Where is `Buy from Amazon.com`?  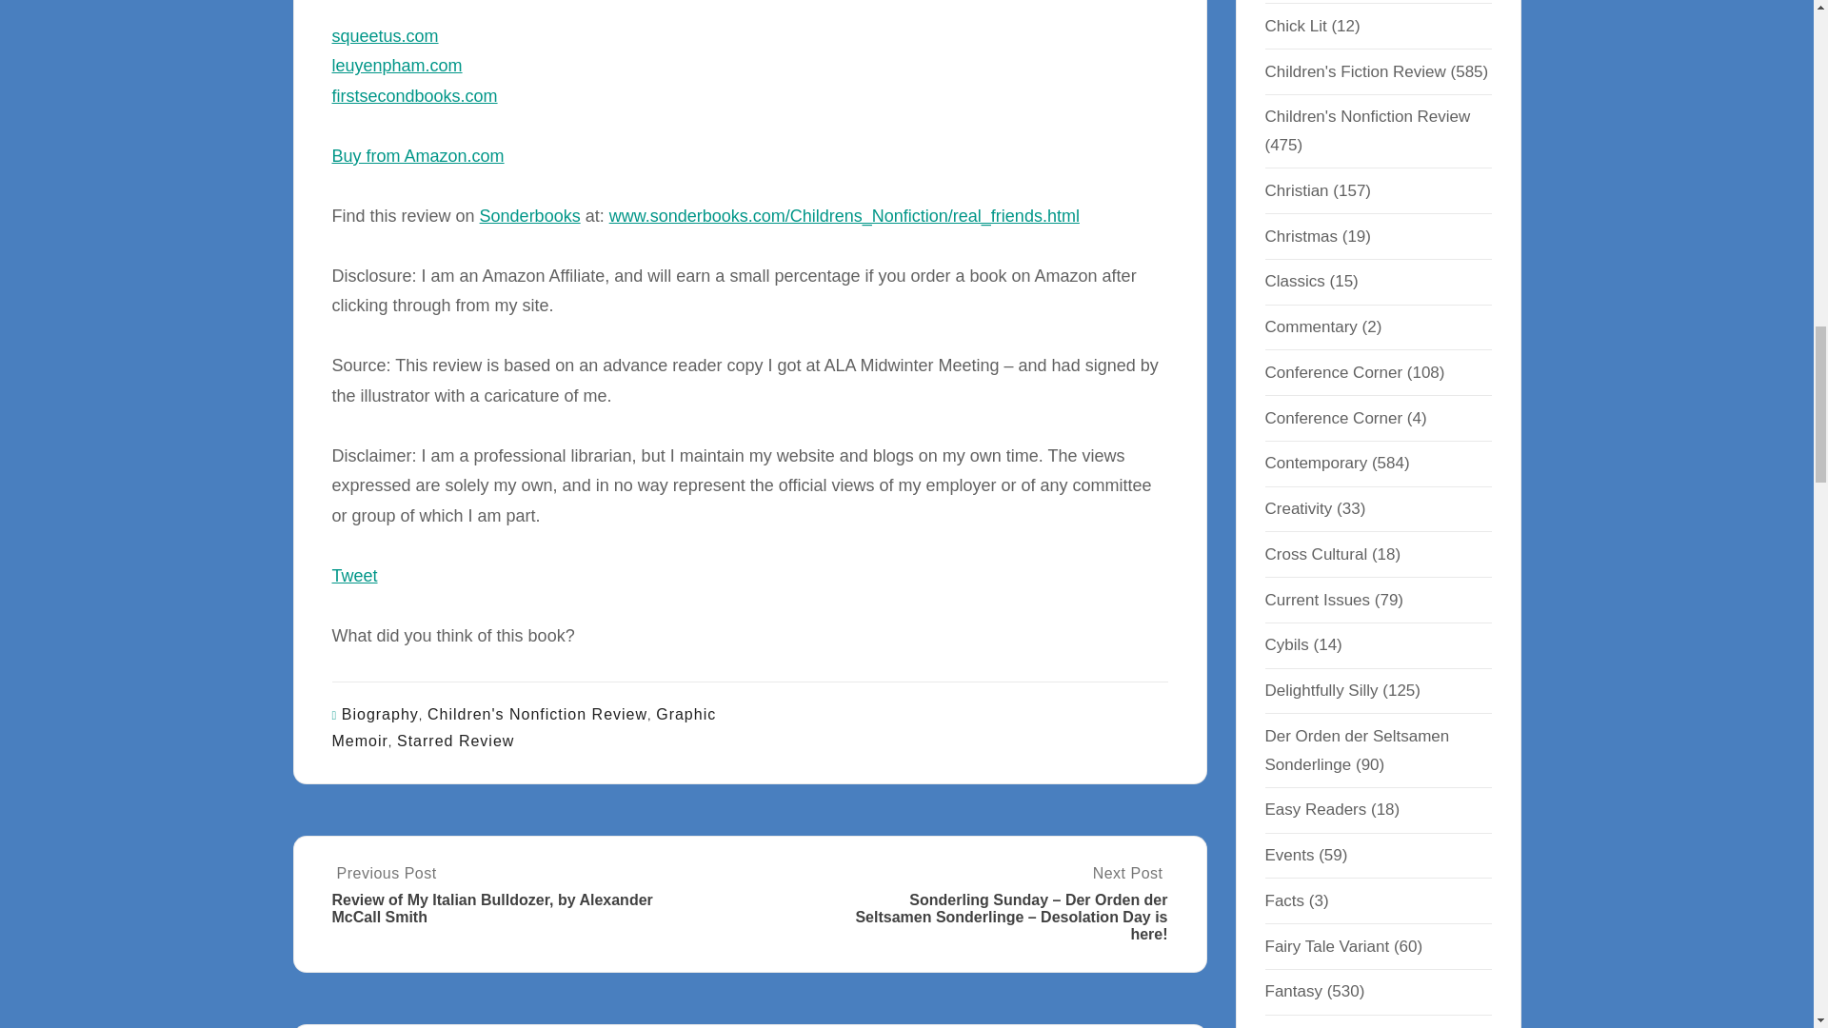
Buy from Amazon.com is located at coordinates (417, 156).